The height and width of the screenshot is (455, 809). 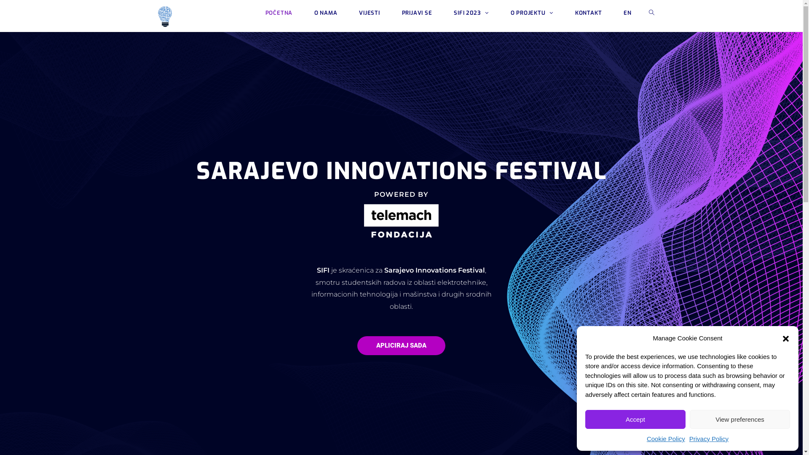 I want to click on EN, so click(x=627, y=13).